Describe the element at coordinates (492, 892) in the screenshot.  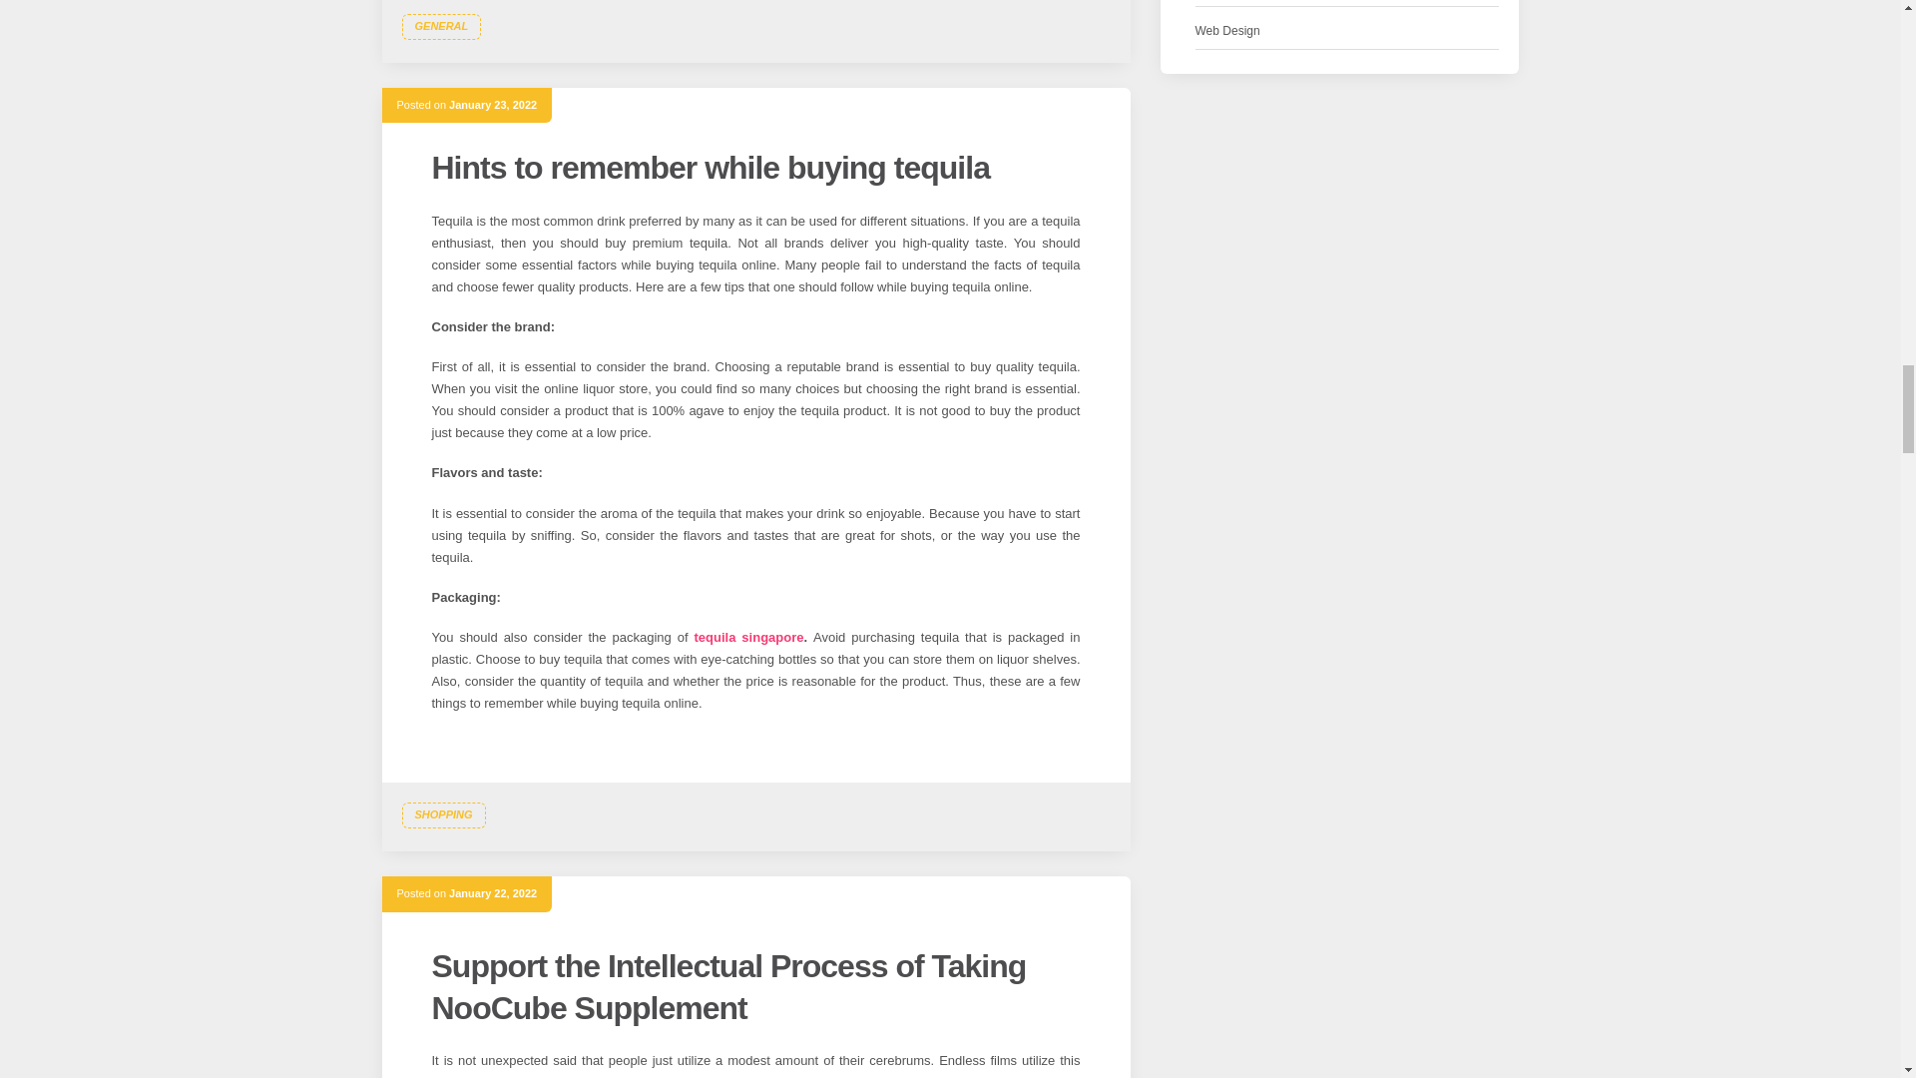
I see `January 22, 2022` at that location.